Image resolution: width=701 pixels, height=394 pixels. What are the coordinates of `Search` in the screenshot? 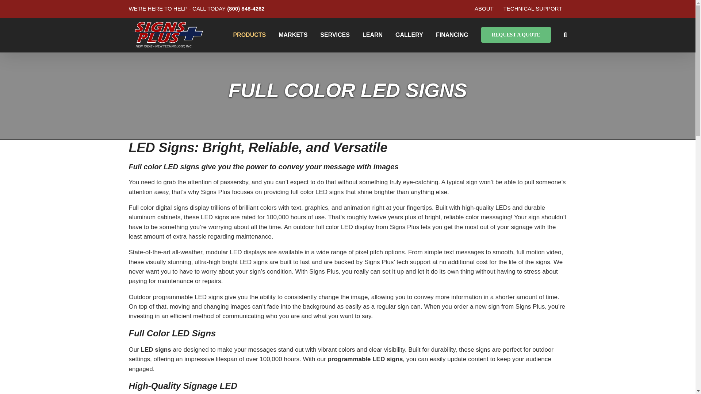 It's located at (565, 34).